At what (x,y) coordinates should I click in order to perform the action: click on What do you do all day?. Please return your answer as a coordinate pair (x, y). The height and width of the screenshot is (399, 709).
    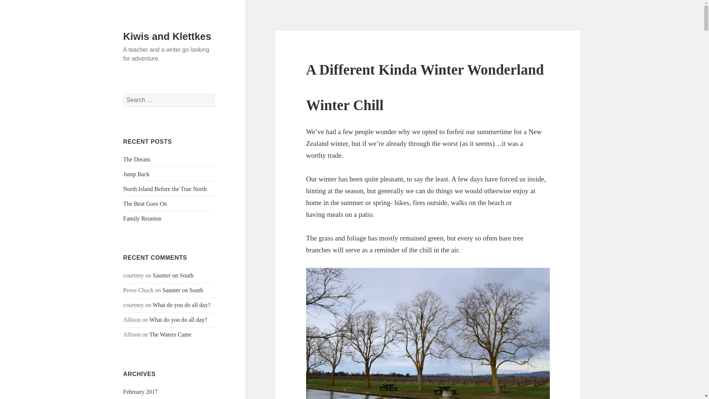
    Looking at the image, I should click on (181, 304).